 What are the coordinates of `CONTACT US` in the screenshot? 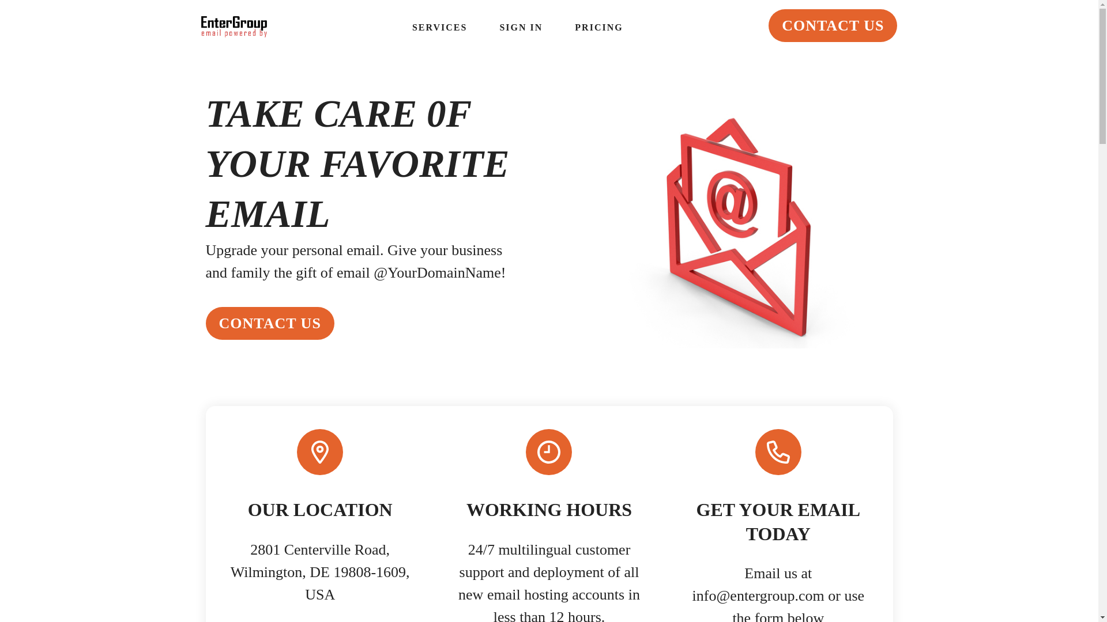 It's located at (833, 25).